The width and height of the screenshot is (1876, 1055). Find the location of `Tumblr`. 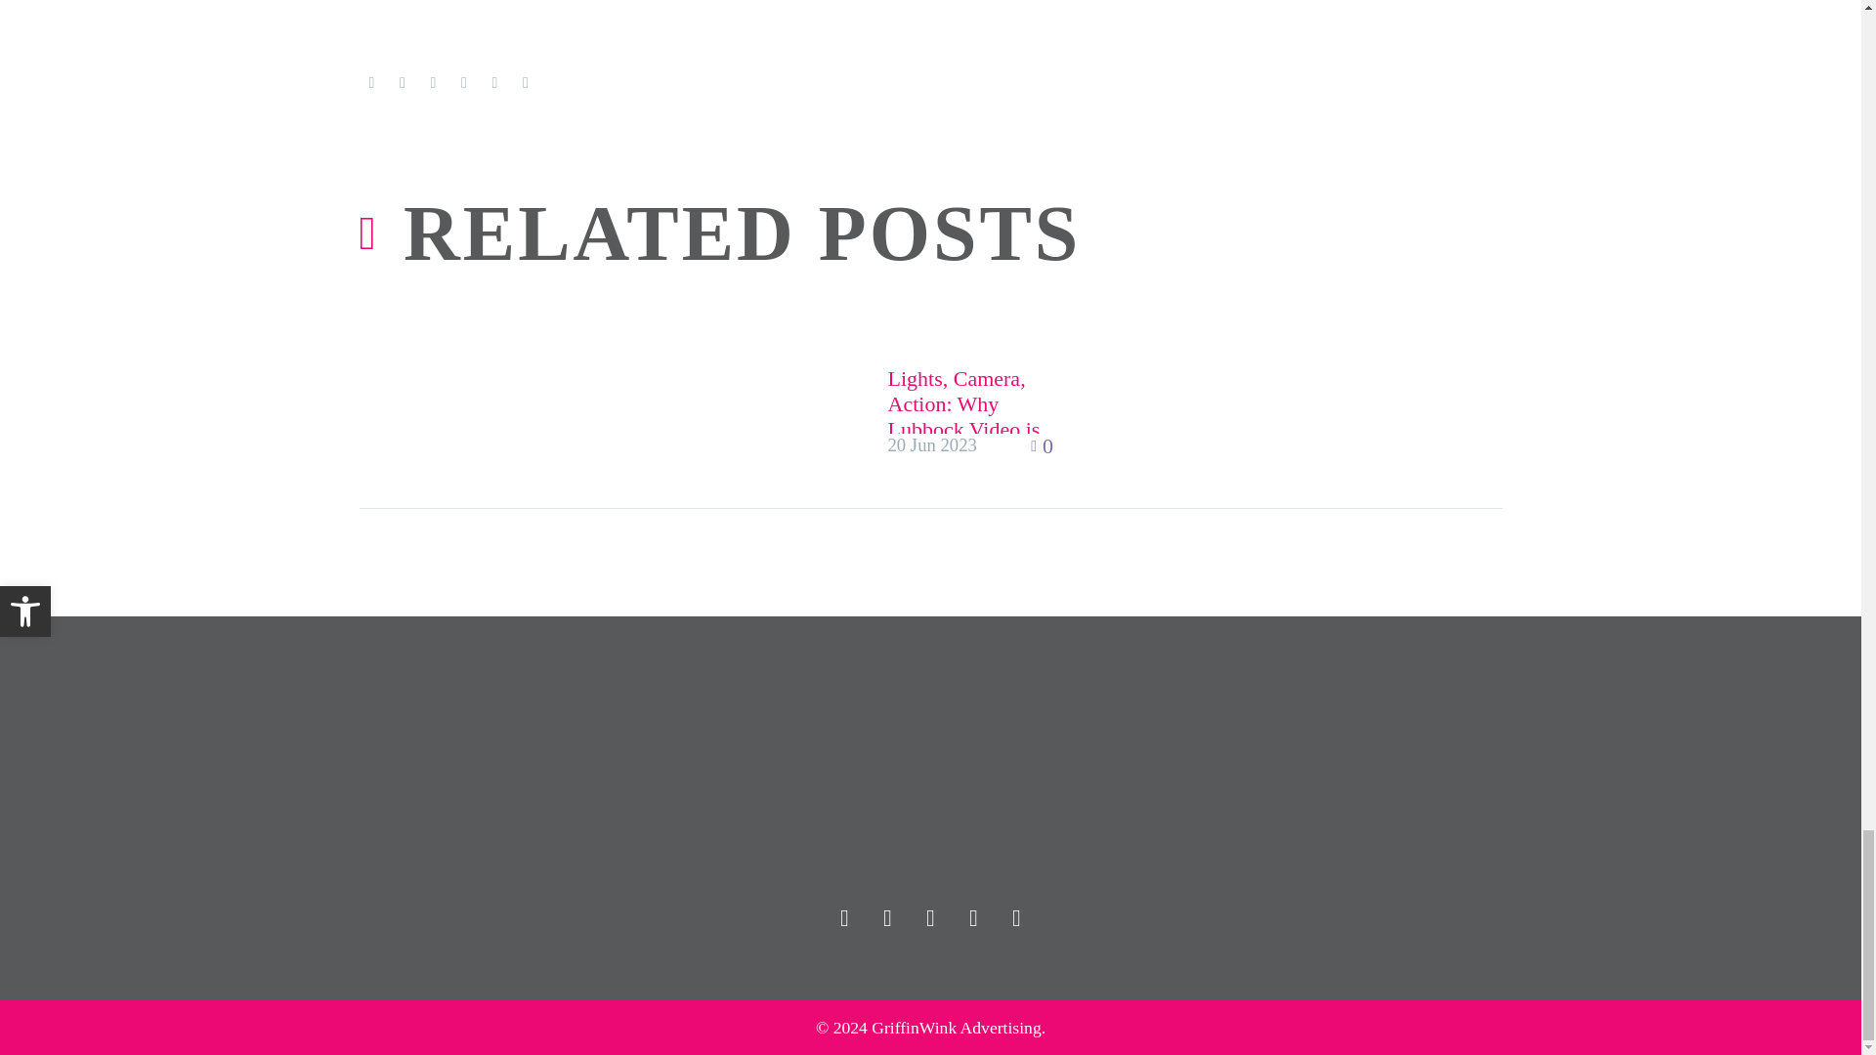

Tumblr is located at coordinates (463, 82).